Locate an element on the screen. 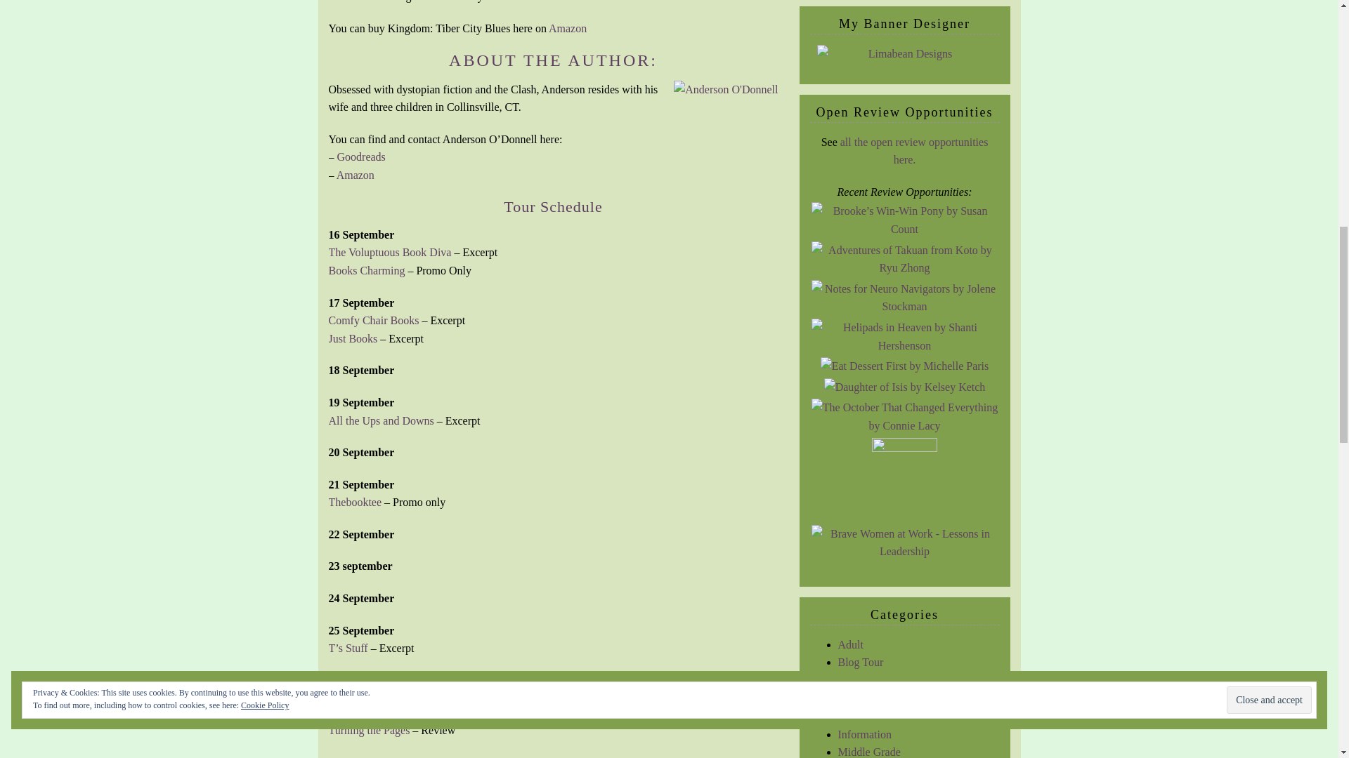  Goodreads is located at coordinates (552, 1).